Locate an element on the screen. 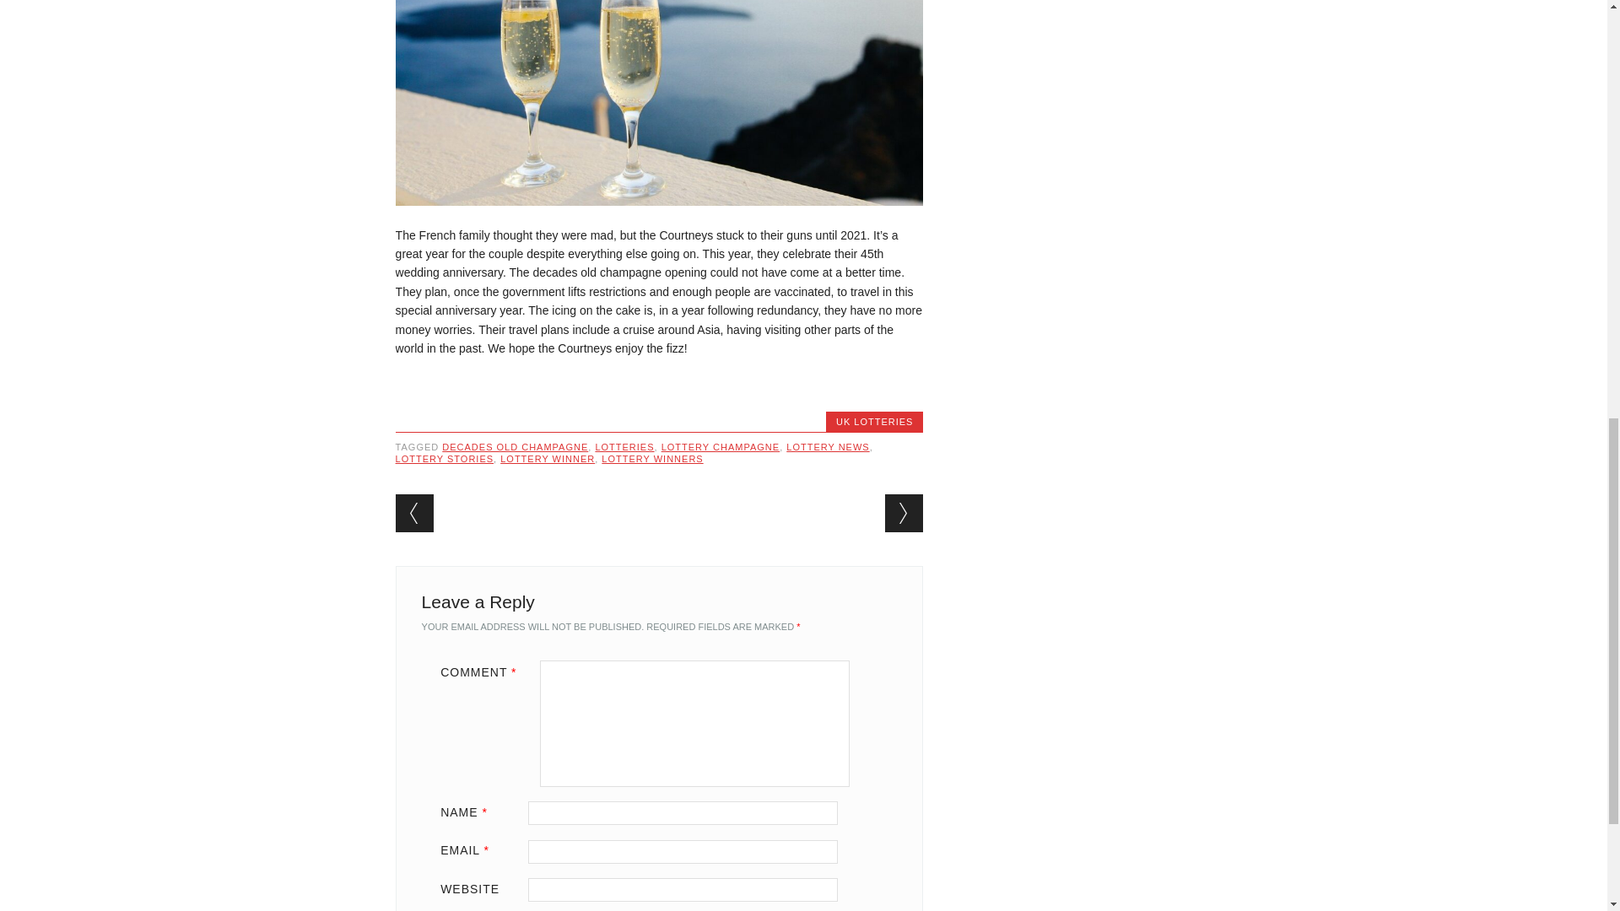  DECADES OLD CHAMPAGNE is located at coordinates (515, 446).